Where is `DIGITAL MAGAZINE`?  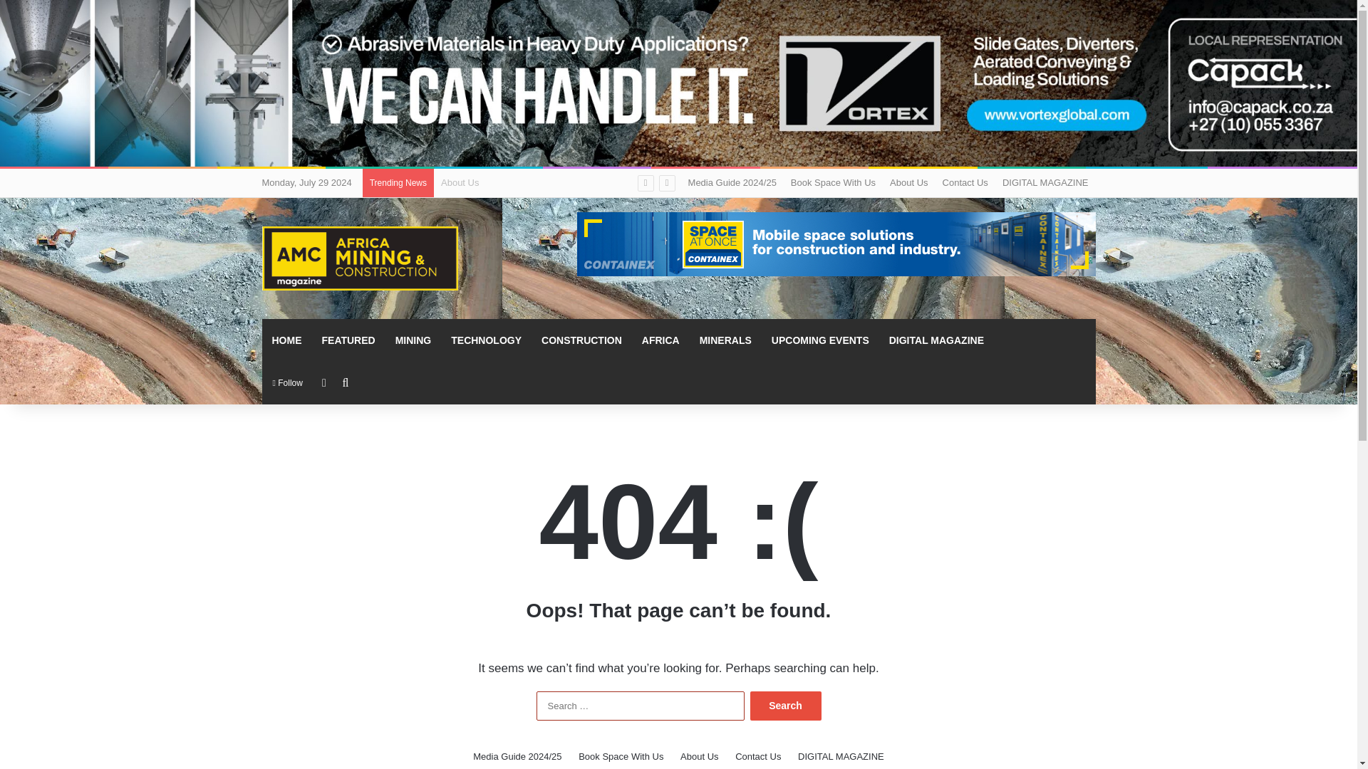
DIGITAL MAGAZINE is located at coordinates (841, 756).